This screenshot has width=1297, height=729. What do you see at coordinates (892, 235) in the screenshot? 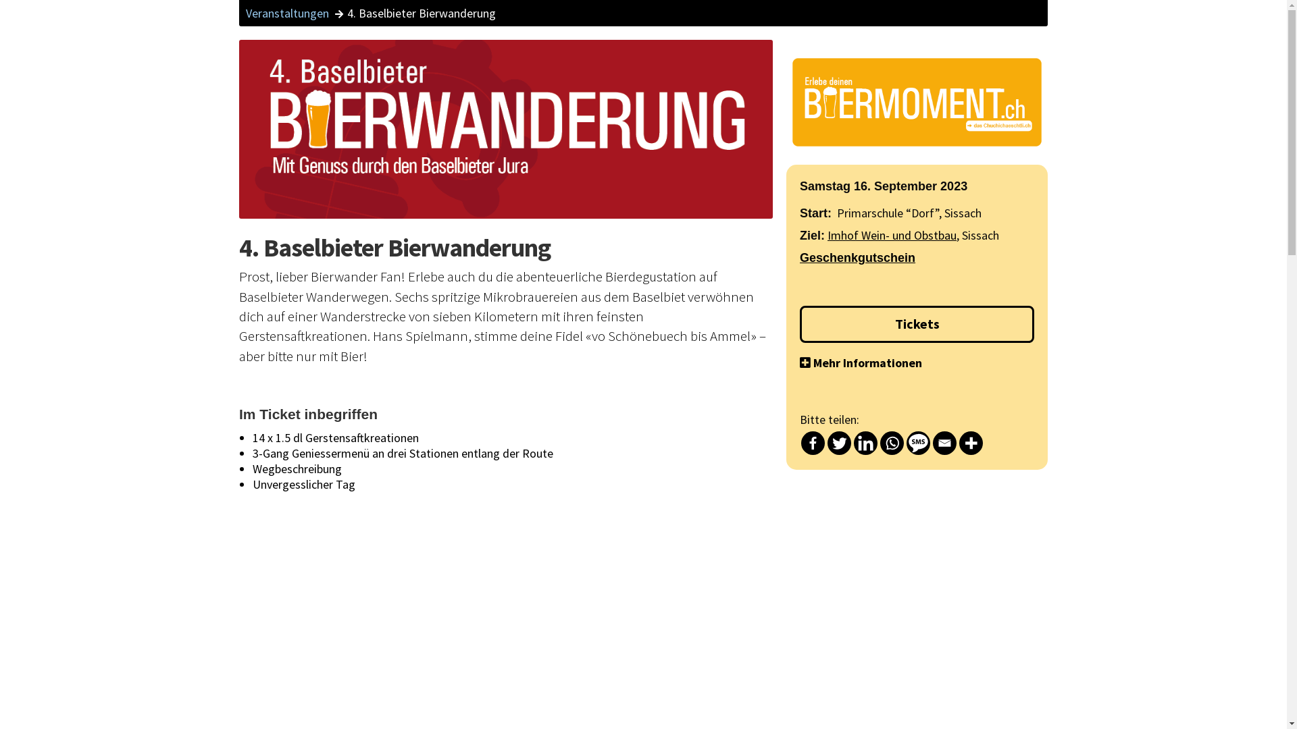
I see `Imhof Wein- und Obstbau` at bounding box center [892, 235].